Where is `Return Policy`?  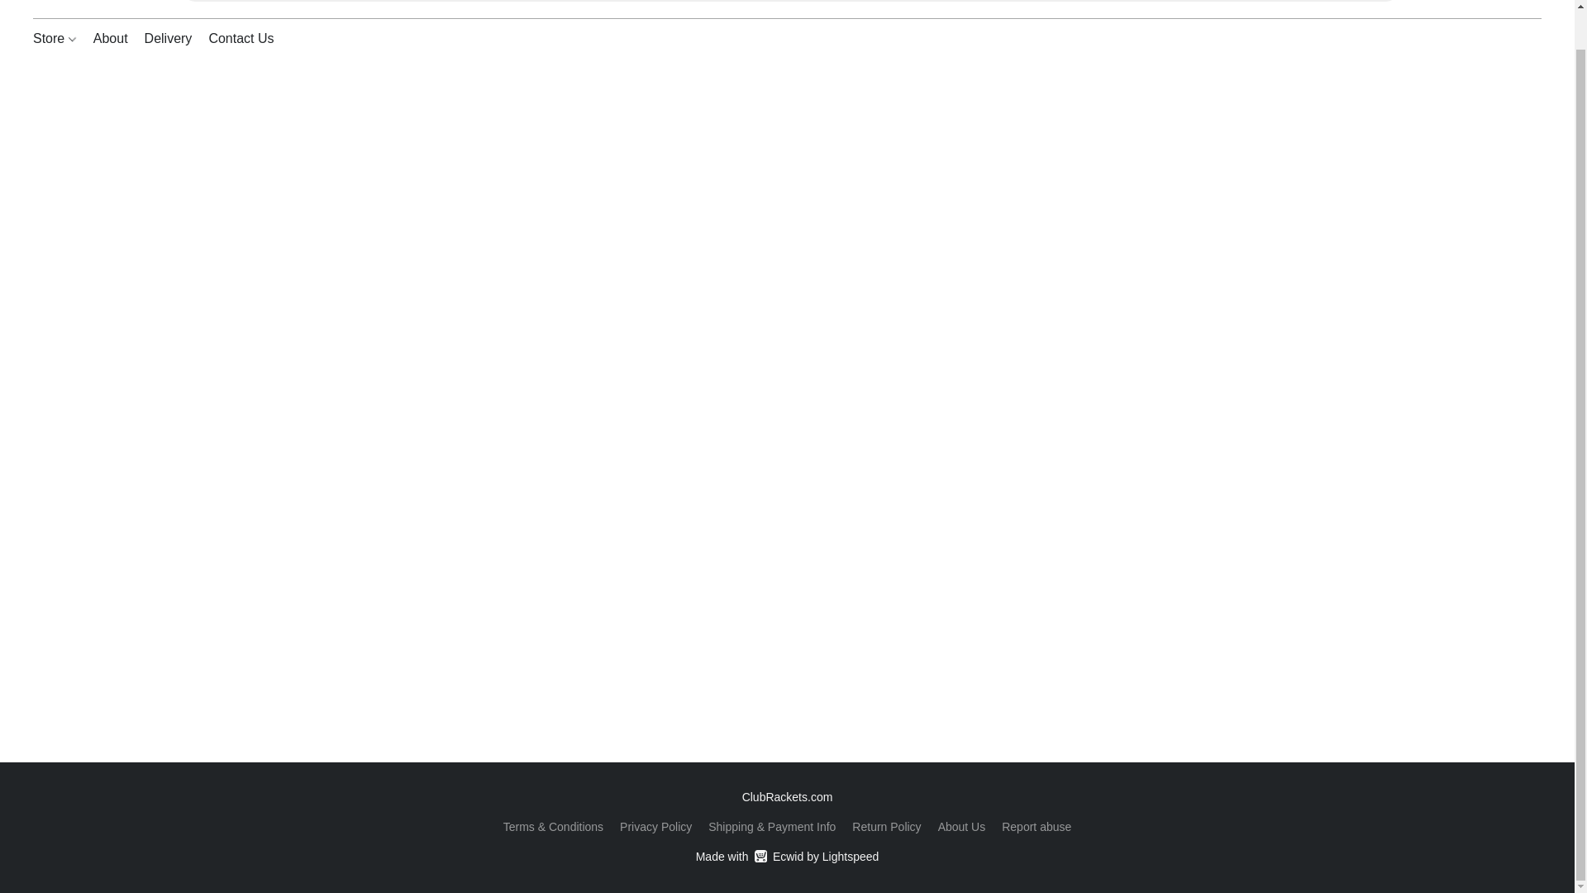
Return Policy is located at coordinates (886, 827).